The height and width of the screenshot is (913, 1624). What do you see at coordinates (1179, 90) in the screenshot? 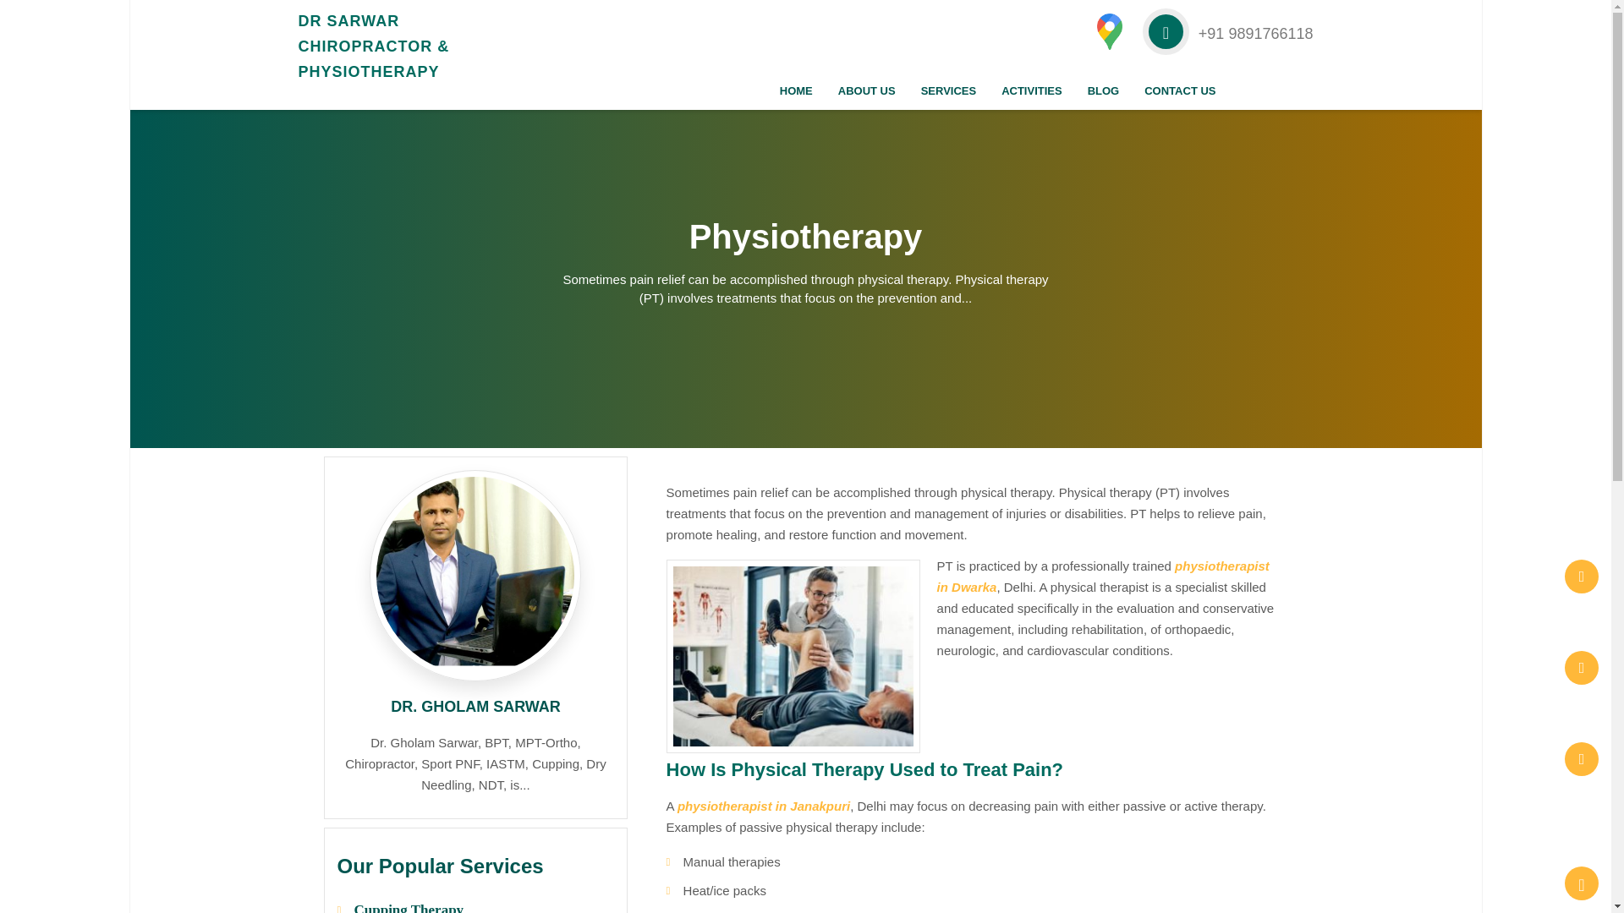
I see `CONTACT US` at bounding box center [1179, 90].